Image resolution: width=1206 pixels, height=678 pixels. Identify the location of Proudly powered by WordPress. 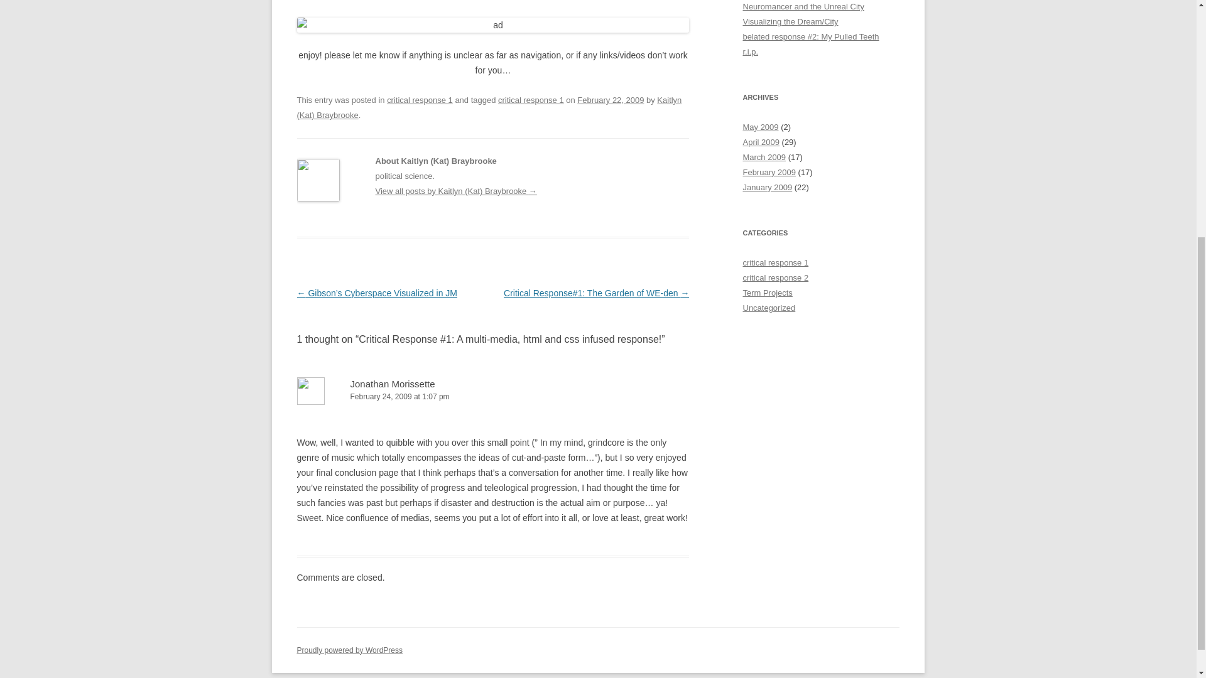
(349, 650).